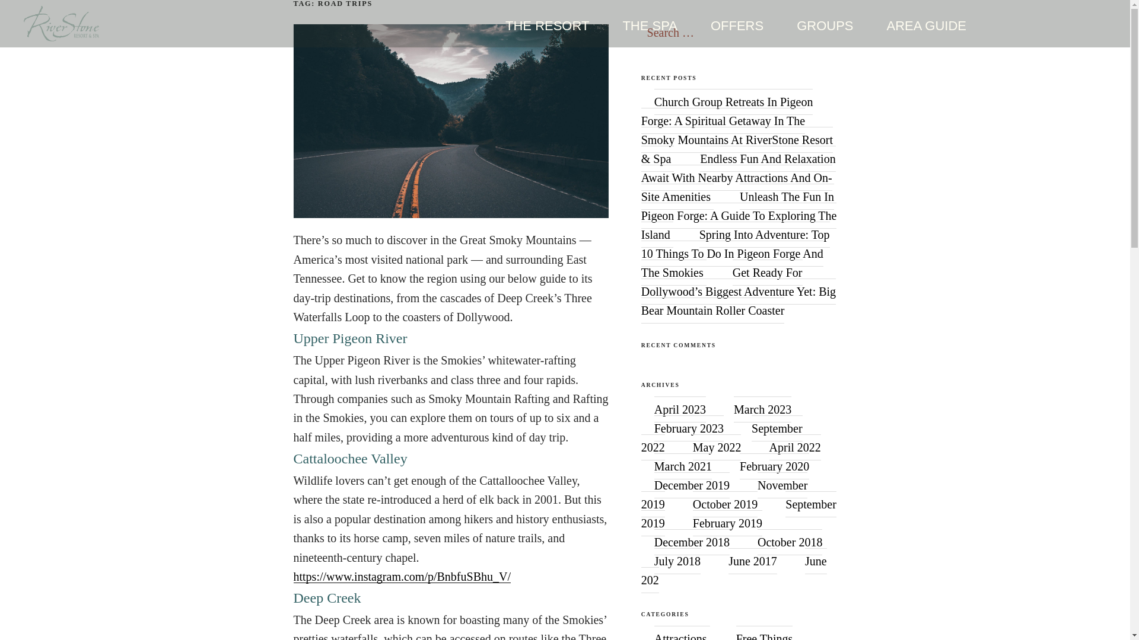 Image resolution: width=1139 pixels, height=640 pixels. I want to click on AREA GUIDE, so click(927, 26).